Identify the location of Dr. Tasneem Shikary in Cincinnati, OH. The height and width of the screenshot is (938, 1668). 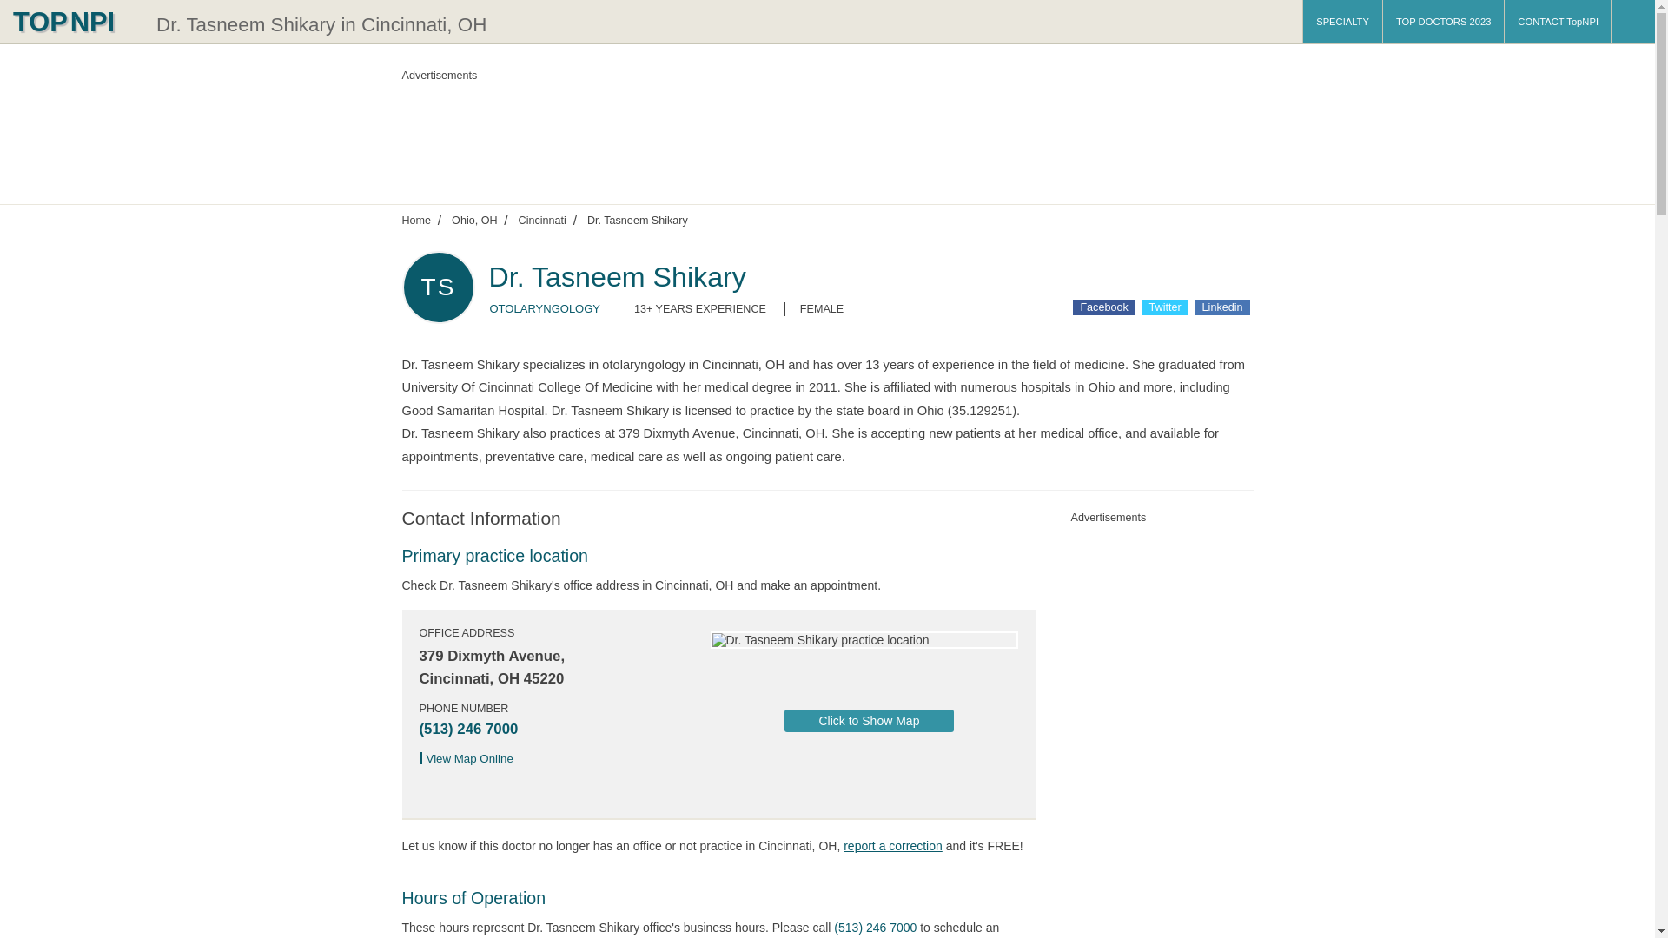
(321, 24).